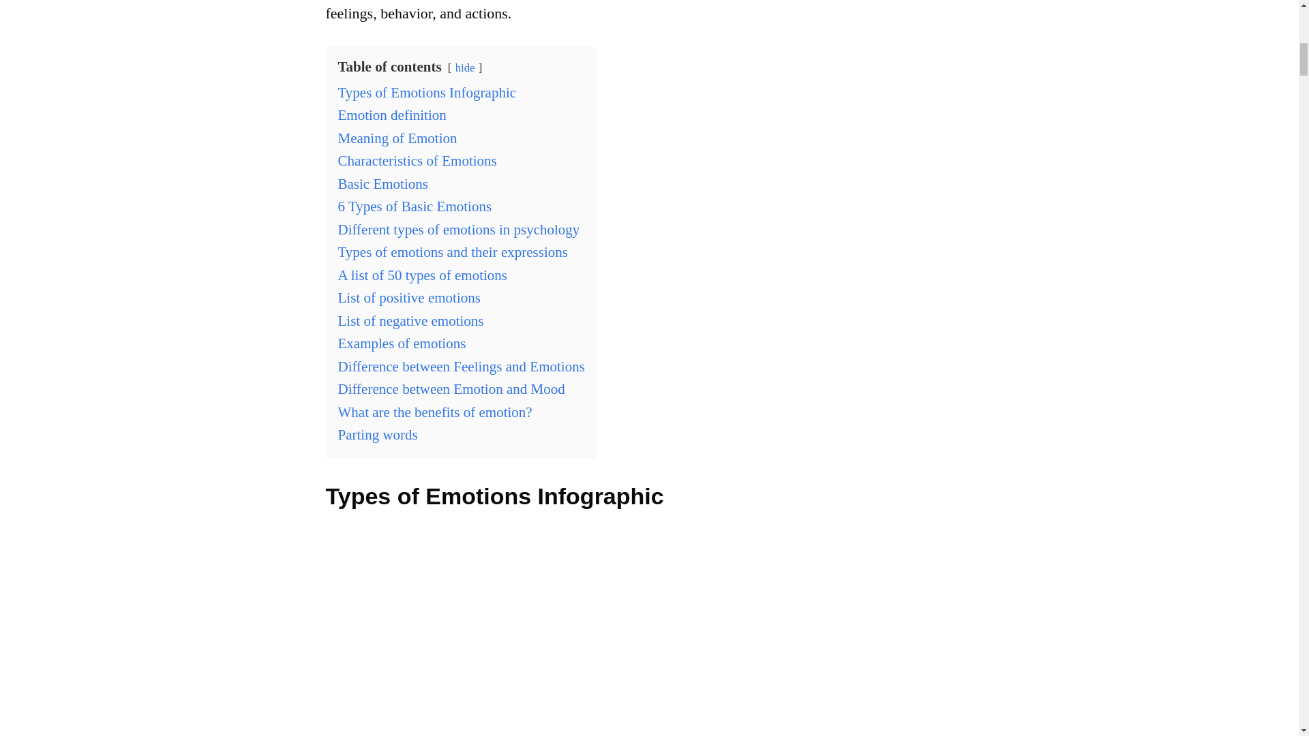  Describe the element at coordinates (461, 366) in the screenshot. I see `Difference between Feelings and Emotions` at that location.